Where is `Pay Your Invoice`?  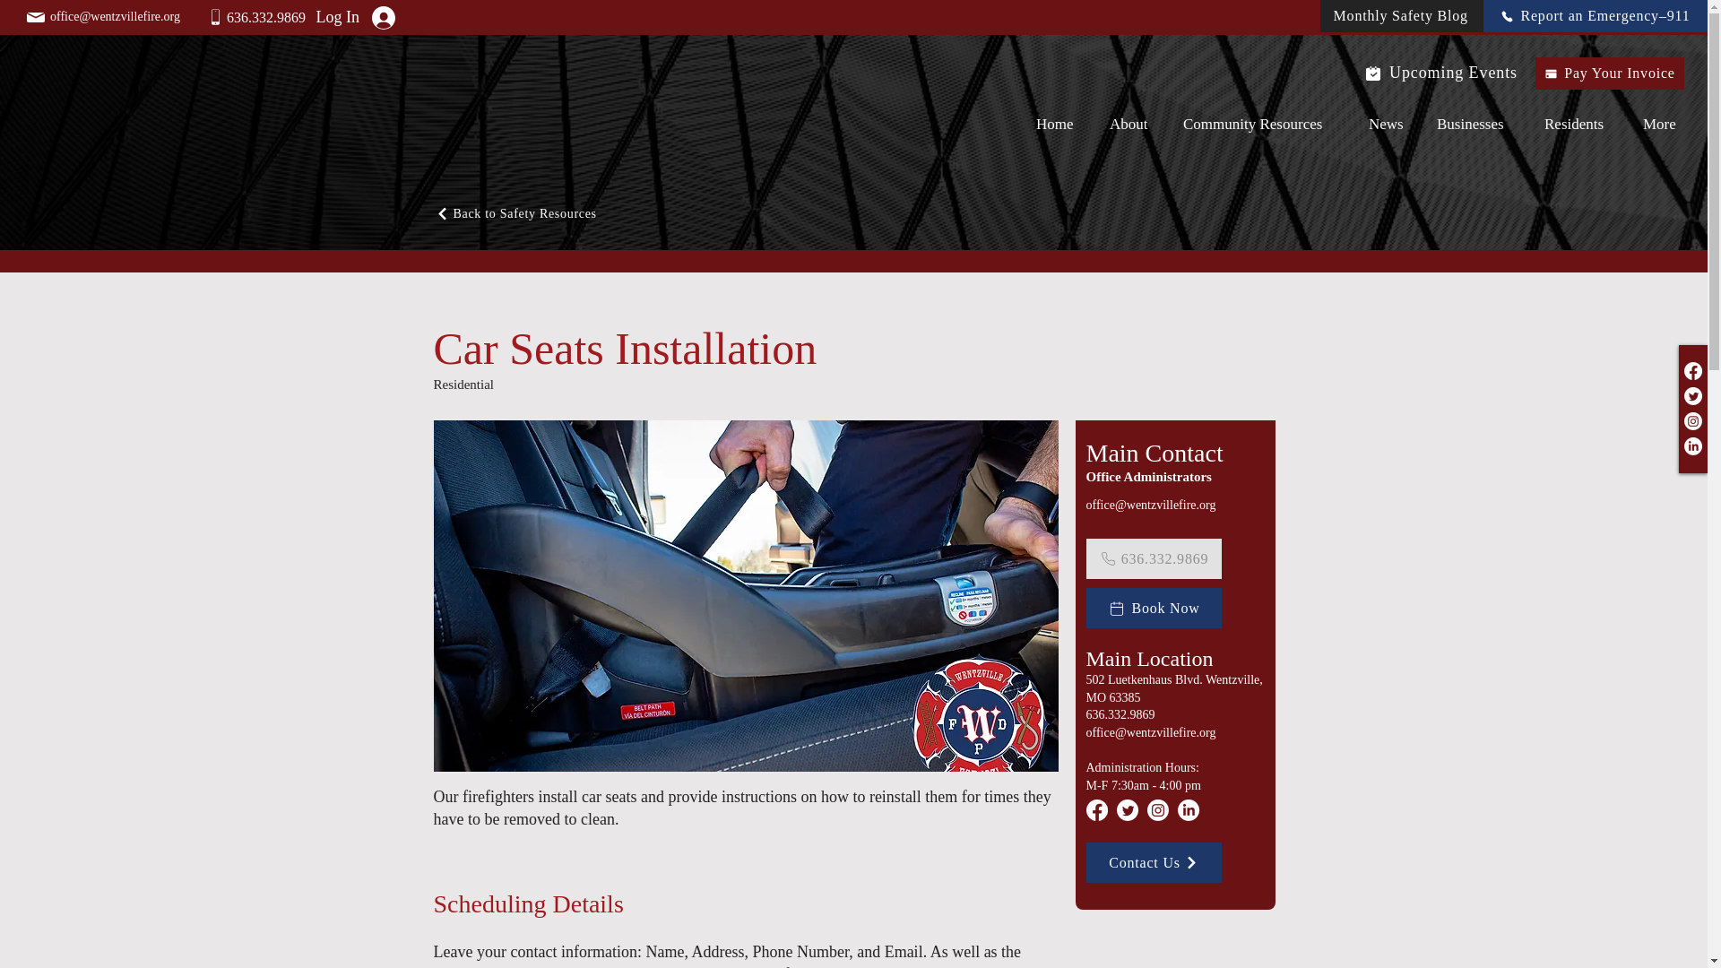 Pay Your Invoice is located at coordinates (1610, 73).